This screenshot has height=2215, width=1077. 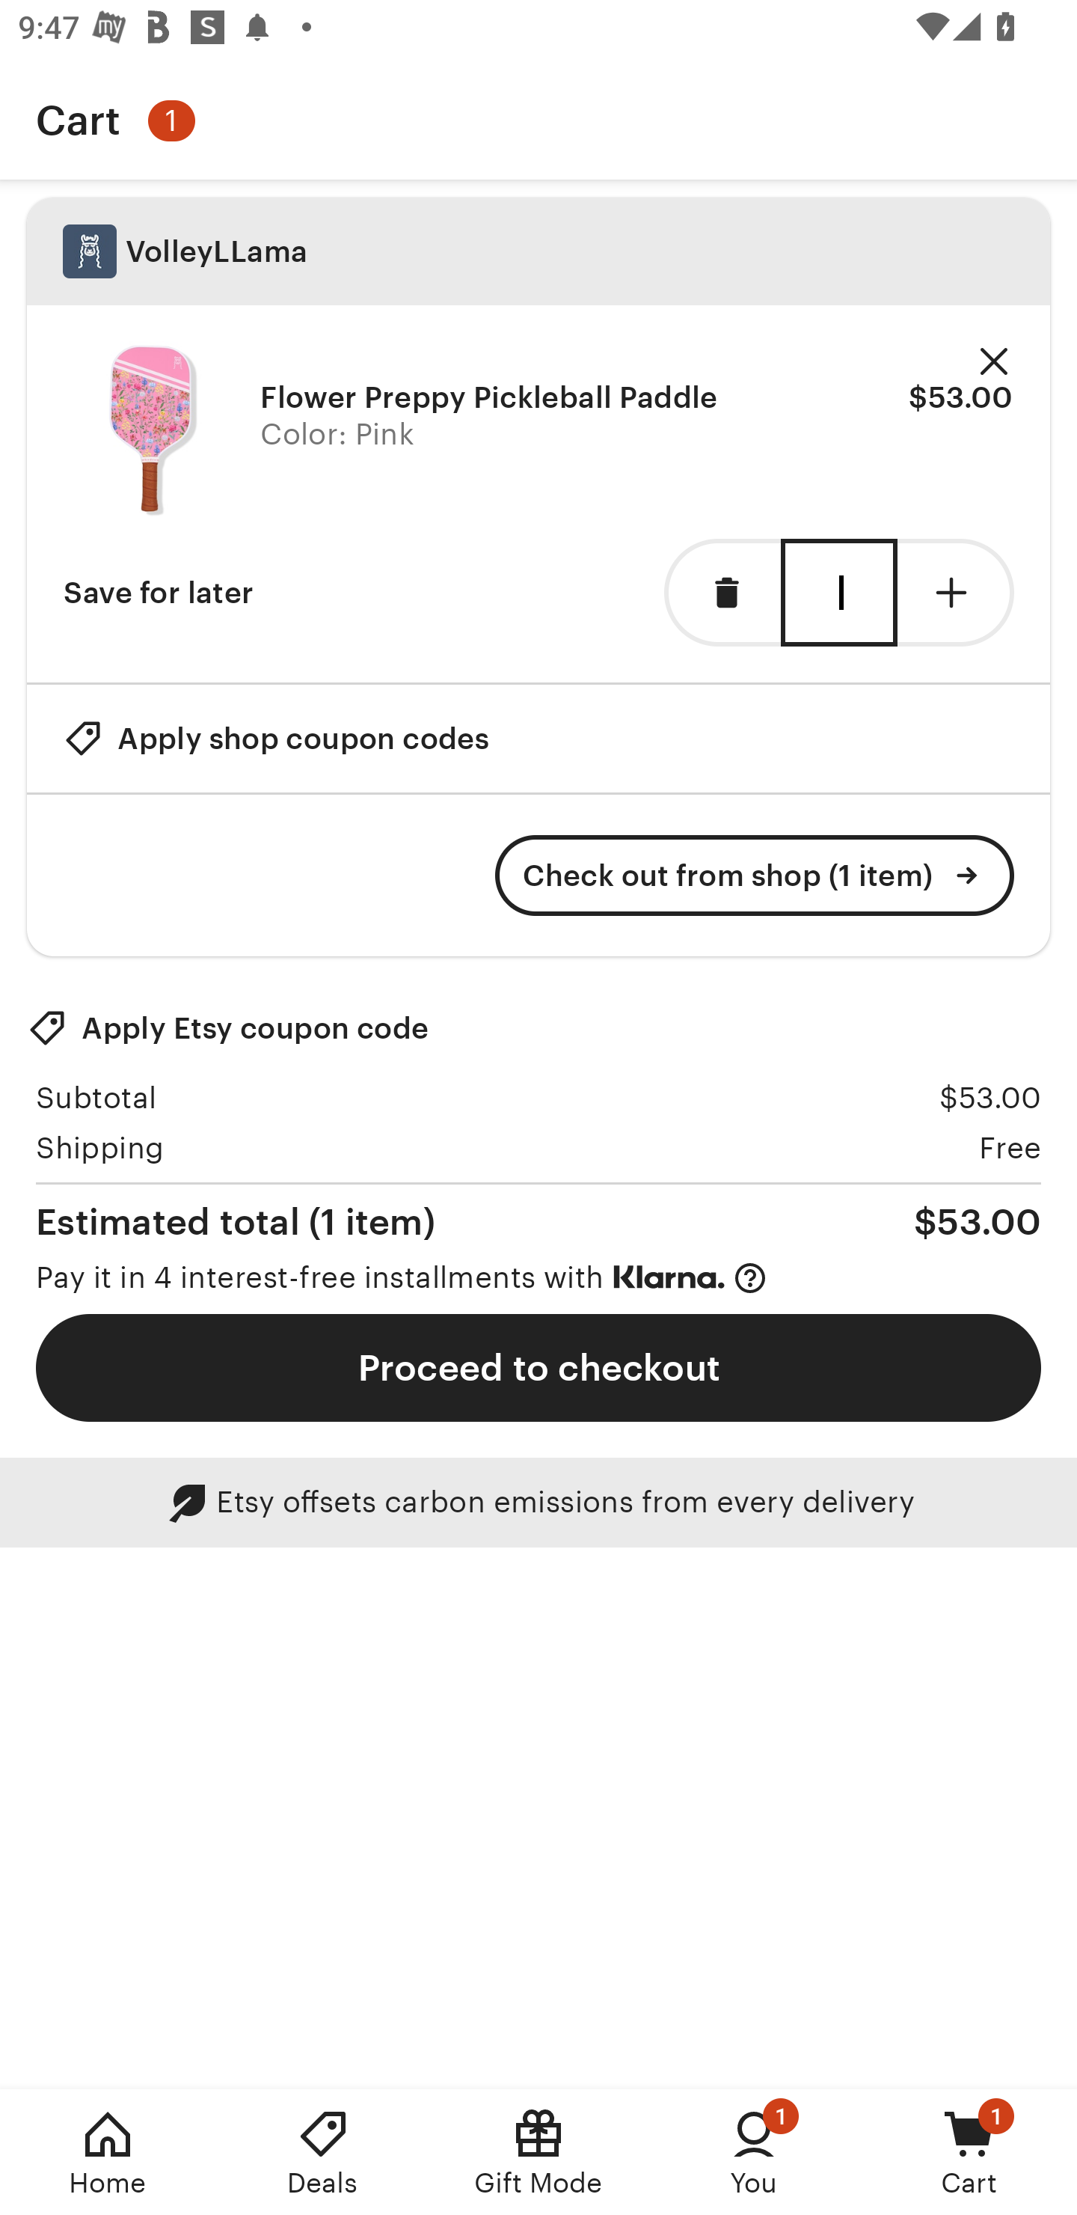 What do you see at coordinates (228, 1028) in the screenshot?
I see `Apply Etsy coupon code` at bounding box center [228, 1028].